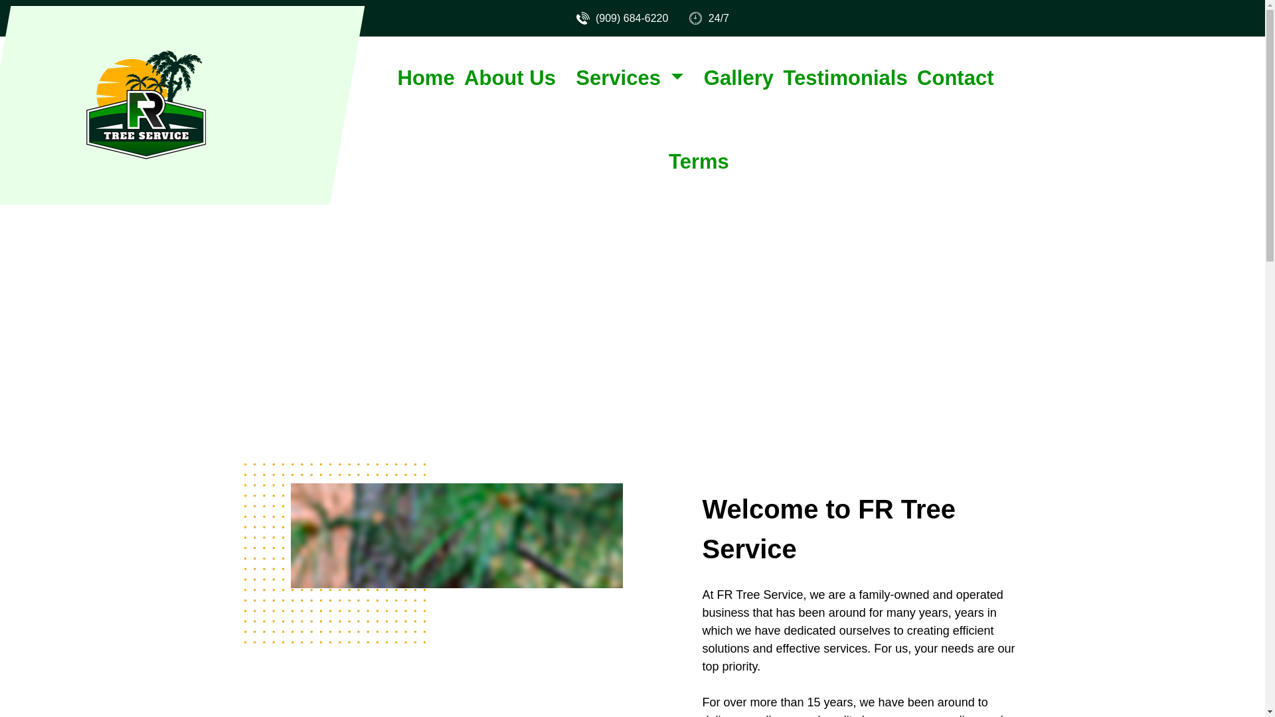  Describe the element at coordinates (955, 78) in the screenshot. I see `Contact` at that location.